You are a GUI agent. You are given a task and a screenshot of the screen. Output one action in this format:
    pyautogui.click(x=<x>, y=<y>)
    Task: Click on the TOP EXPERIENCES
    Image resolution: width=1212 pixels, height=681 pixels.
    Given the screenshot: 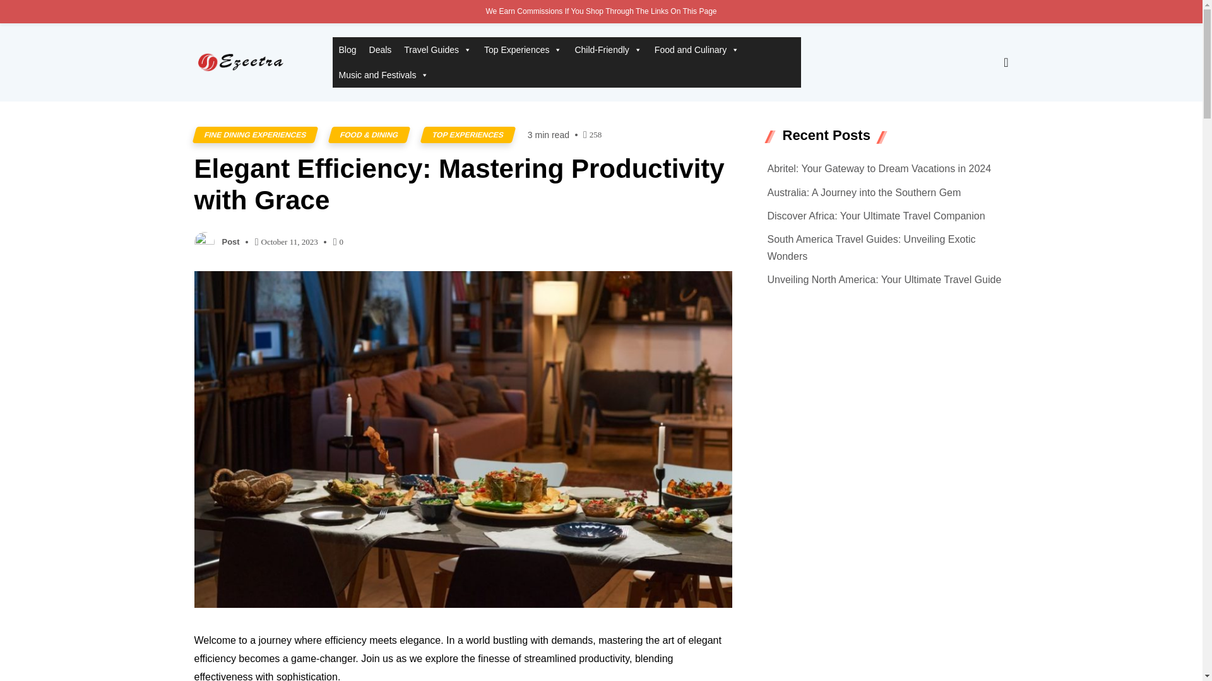 What is the action you would take?
    pyautogui.click(x=465, y=134)
    